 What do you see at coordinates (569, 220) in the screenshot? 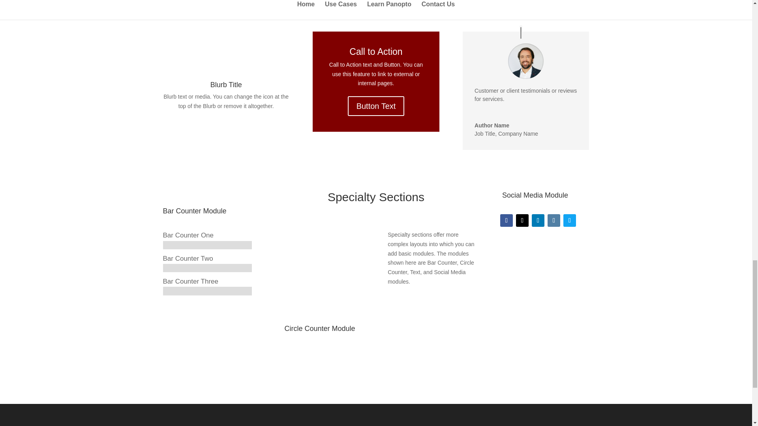
I see `Skype` at bounding box center [569, 220].